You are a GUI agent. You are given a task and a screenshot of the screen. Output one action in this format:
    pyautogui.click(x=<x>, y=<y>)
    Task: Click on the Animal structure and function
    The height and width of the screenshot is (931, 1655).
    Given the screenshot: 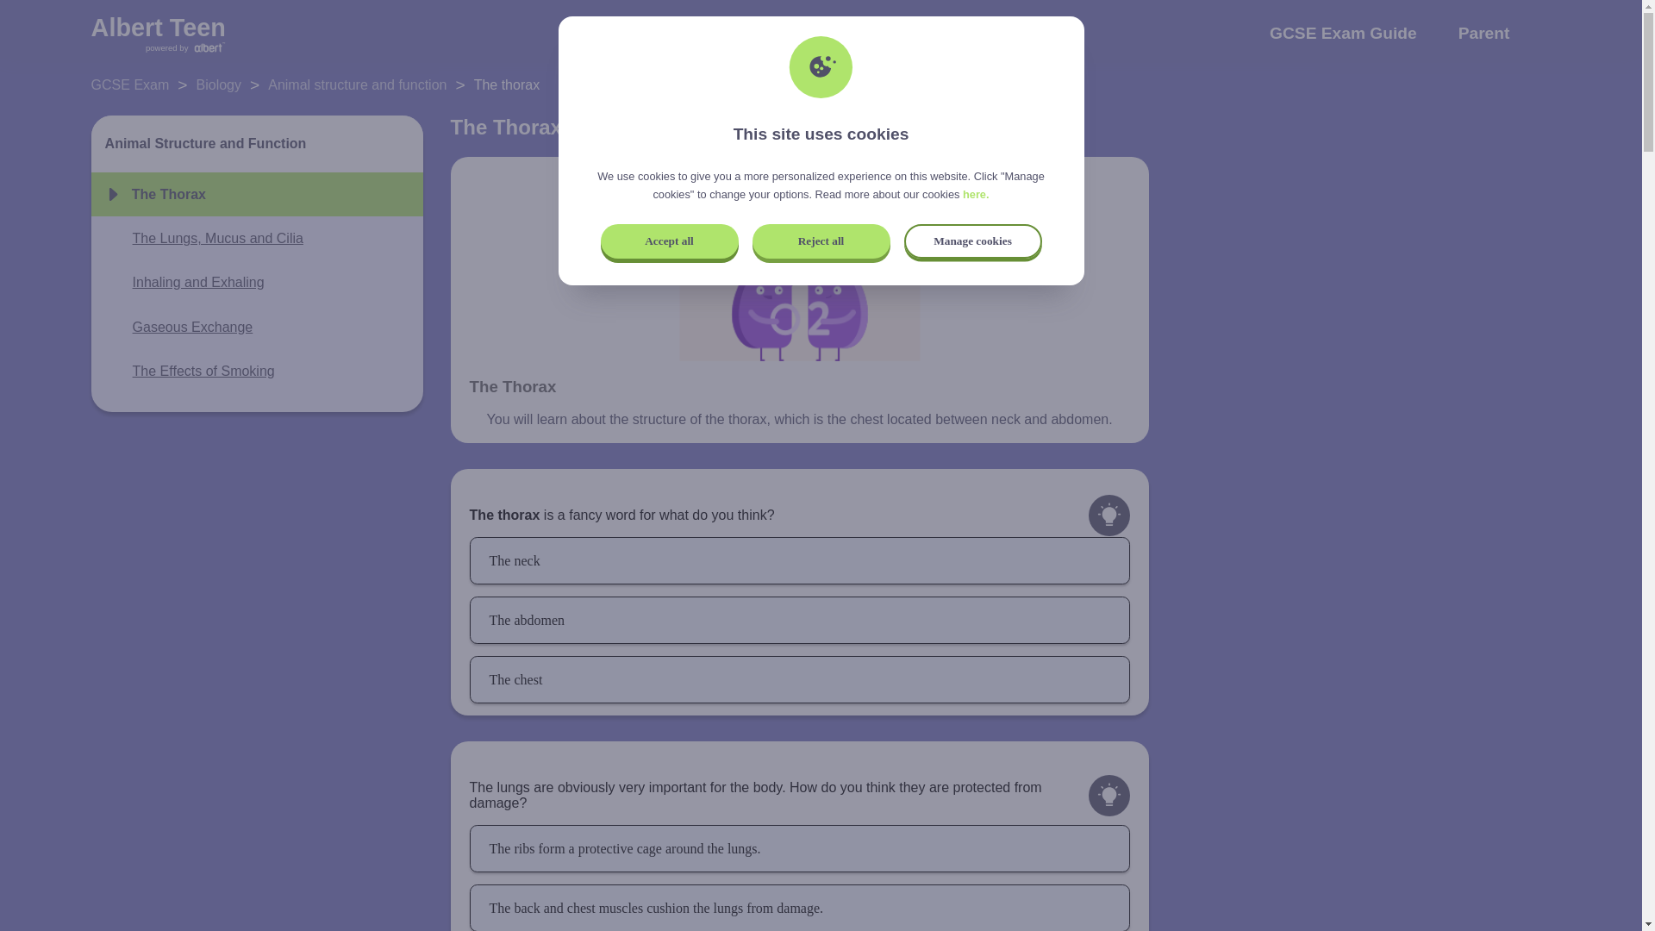 What is the action you would take?
    pyautogui.click(x=357, y=84)
    